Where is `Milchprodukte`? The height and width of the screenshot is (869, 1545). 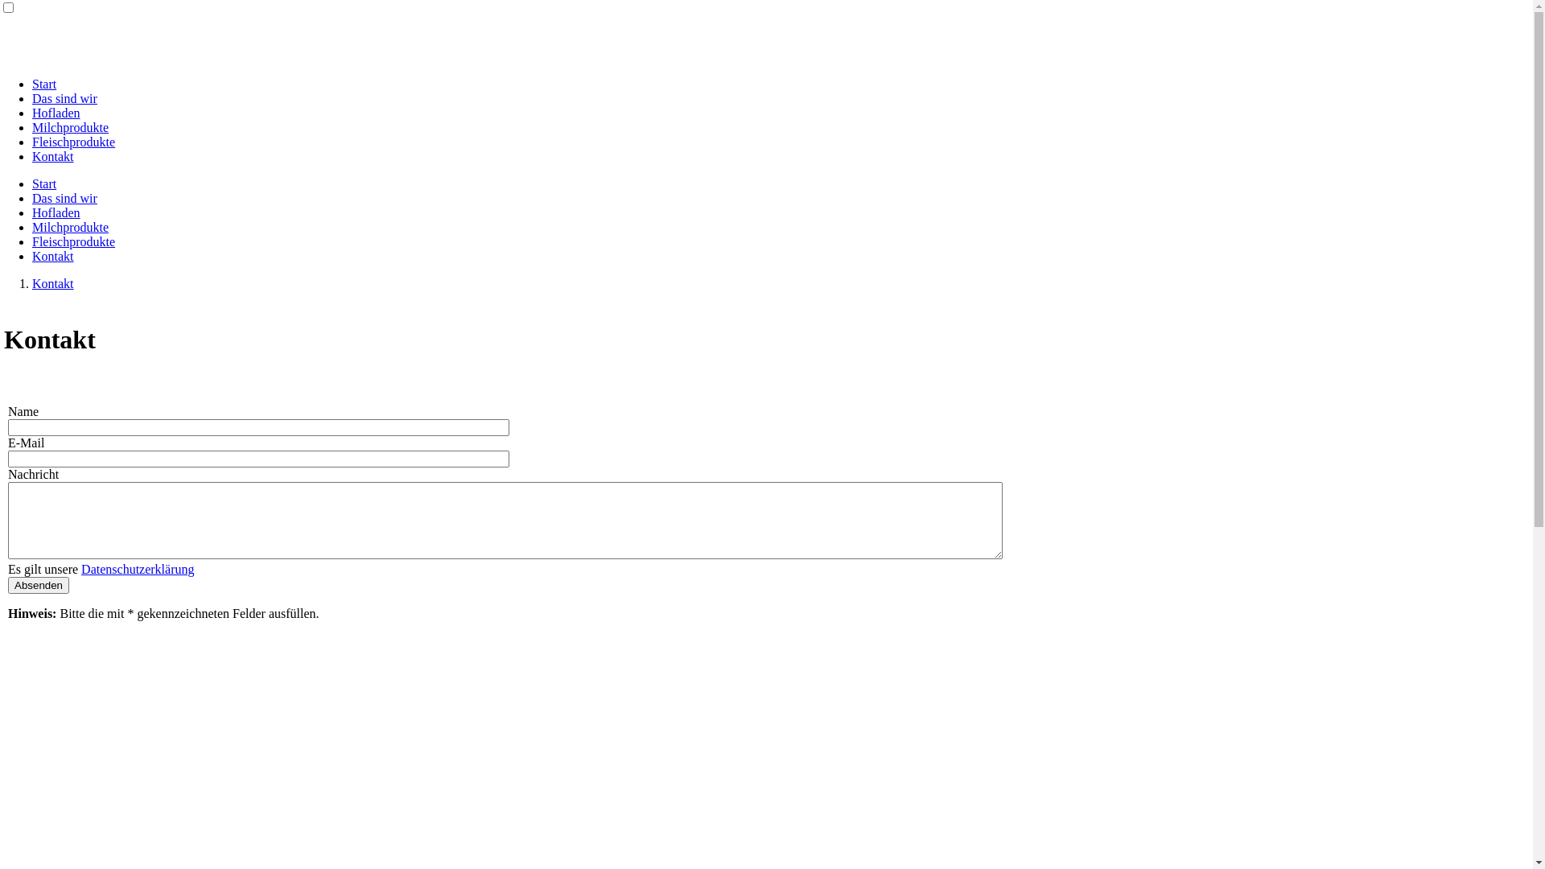 Milchprodukte is located at coordinates (71, 227).